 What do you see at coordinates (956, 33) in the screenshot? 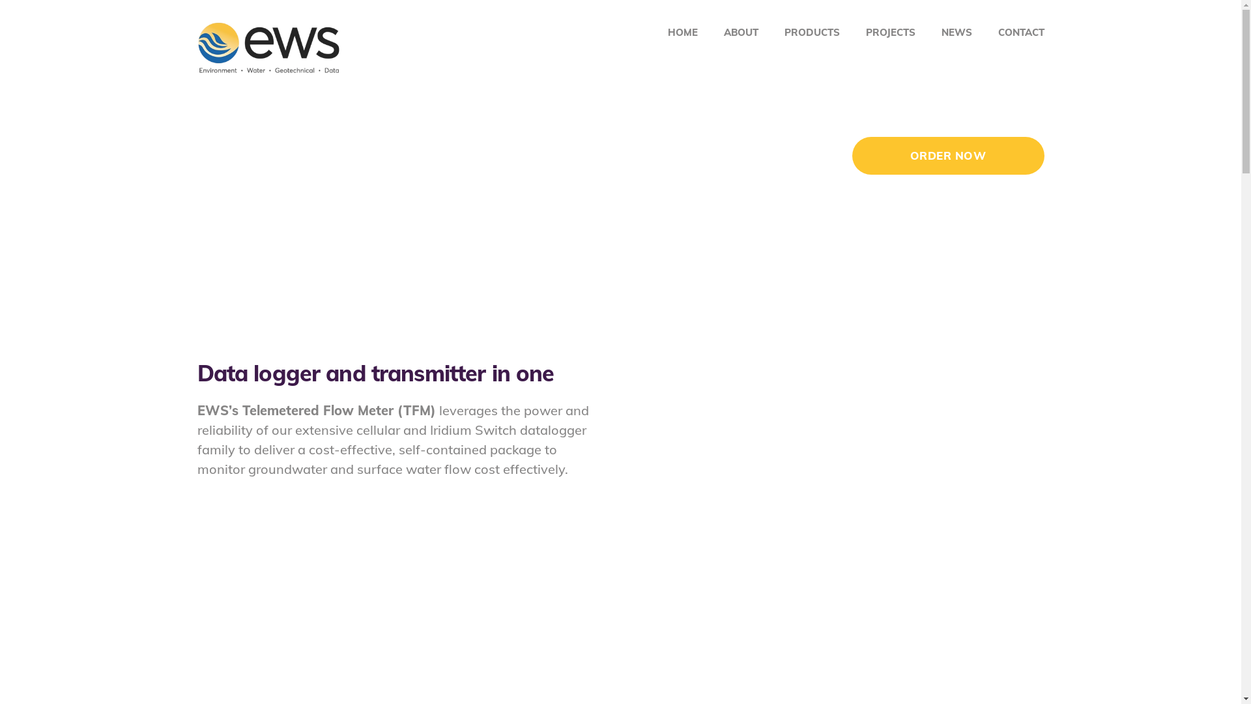
I see `NEWS` at bounding box center [956, 33].